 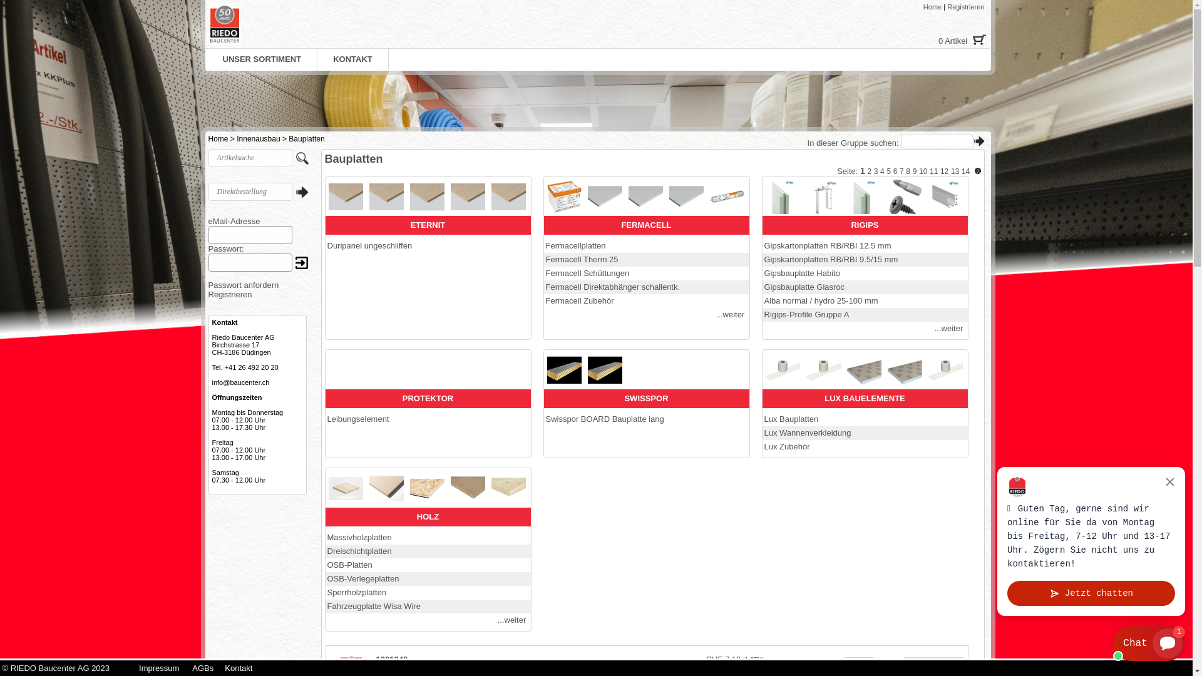 What do you see at coordinates (828, 245) in the screenshot?
I see `Gipskartonplatten RB/RBI 12.5 mm` at bounding box center [828, 245].